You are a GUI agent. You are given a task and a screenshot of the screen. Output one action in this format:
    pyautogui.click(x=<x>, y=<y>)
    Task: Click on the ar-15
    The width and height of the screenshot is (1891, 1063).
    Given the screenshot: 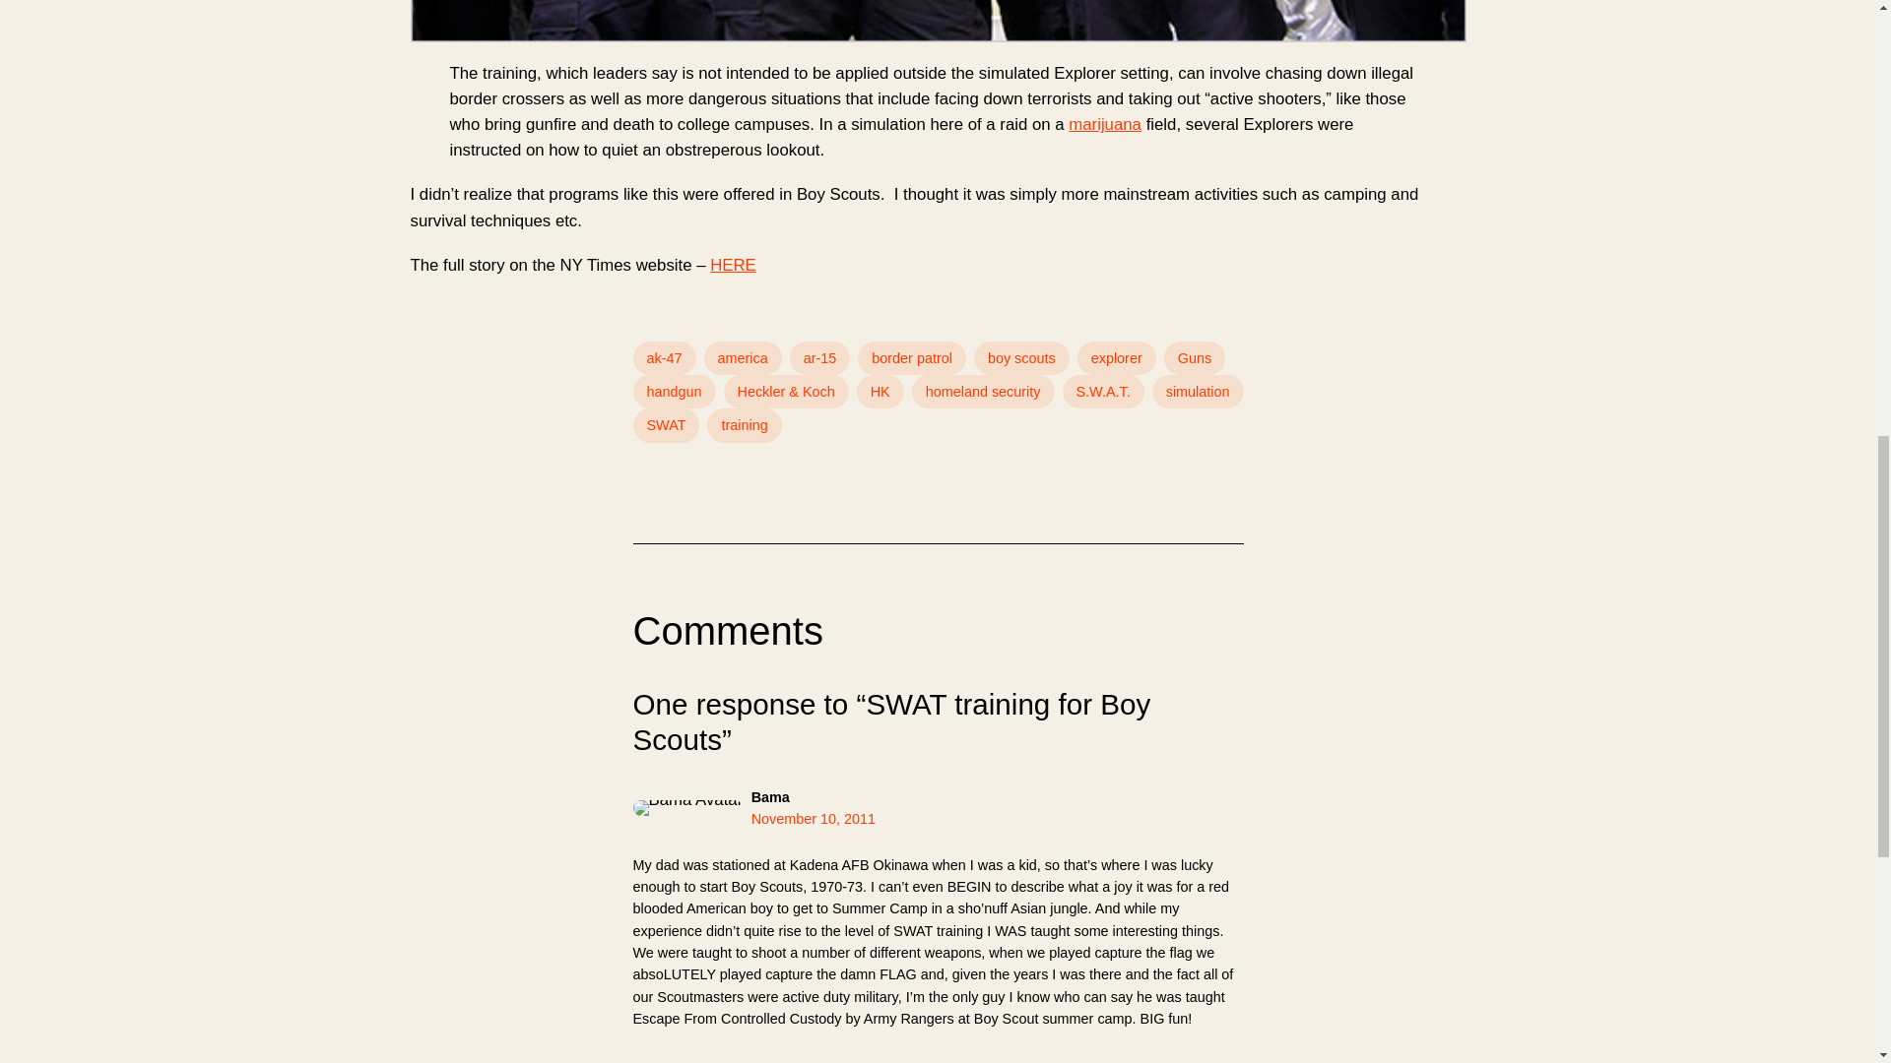 What is the action you would take?
    pyautogui.click(x=820, y=358)
    